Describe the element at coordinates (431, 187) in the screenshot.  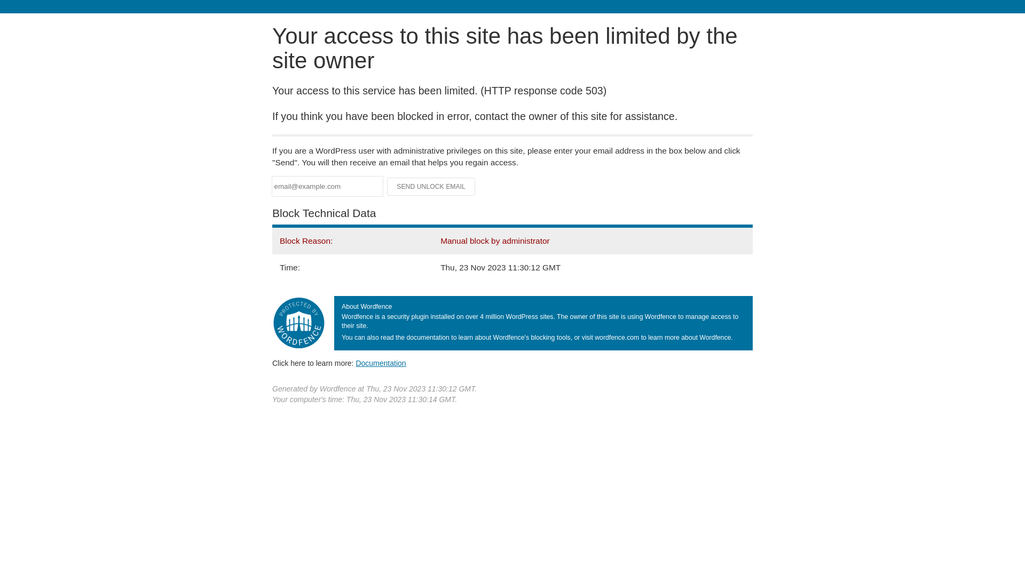
I see `Send Unlock Email` at that location.